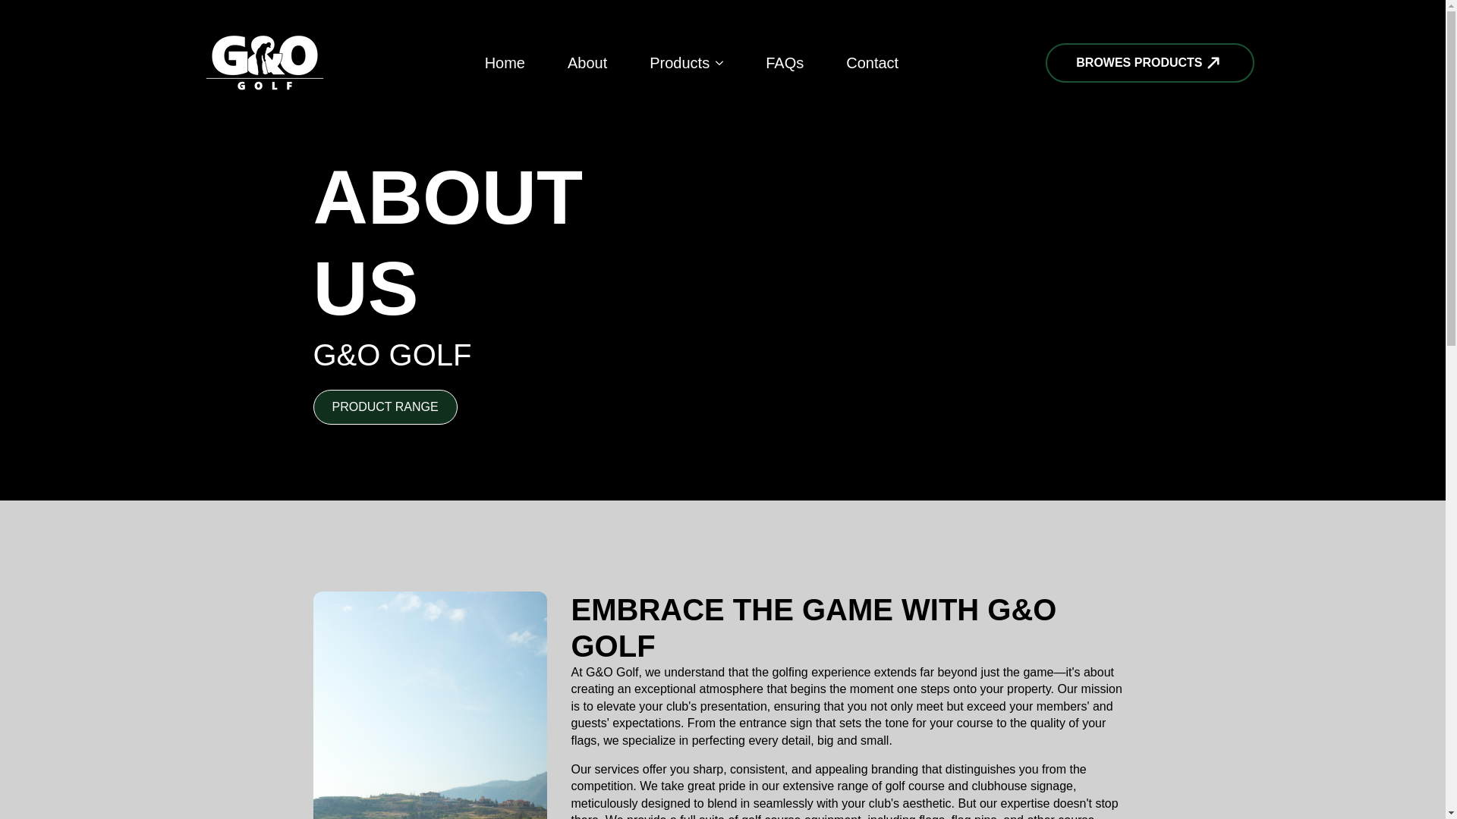 The image size is (1457, 819). What do you see at coordinates (872, 62) in the screenshot?
I see `Contact` at bounding box center [872, 62].